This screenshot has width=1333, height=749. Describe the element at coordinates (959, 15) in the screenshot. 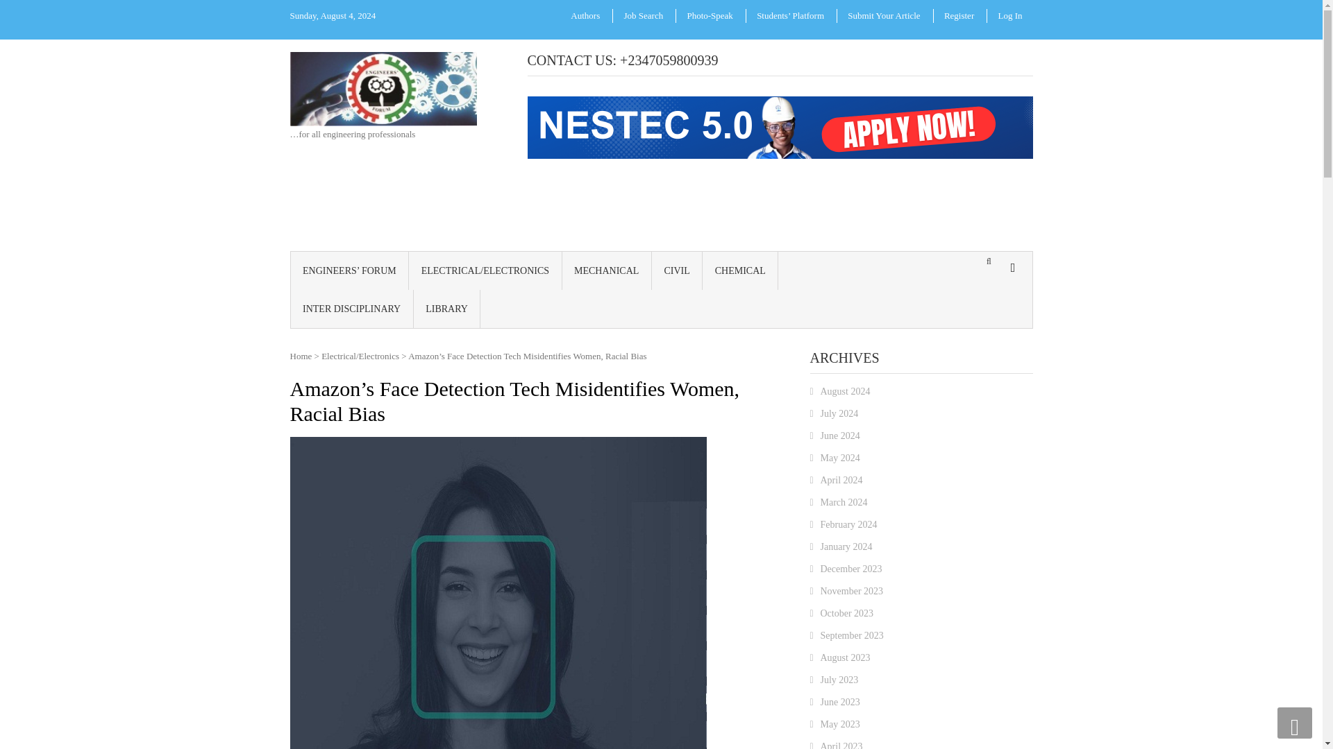

I see `Register` at that location.